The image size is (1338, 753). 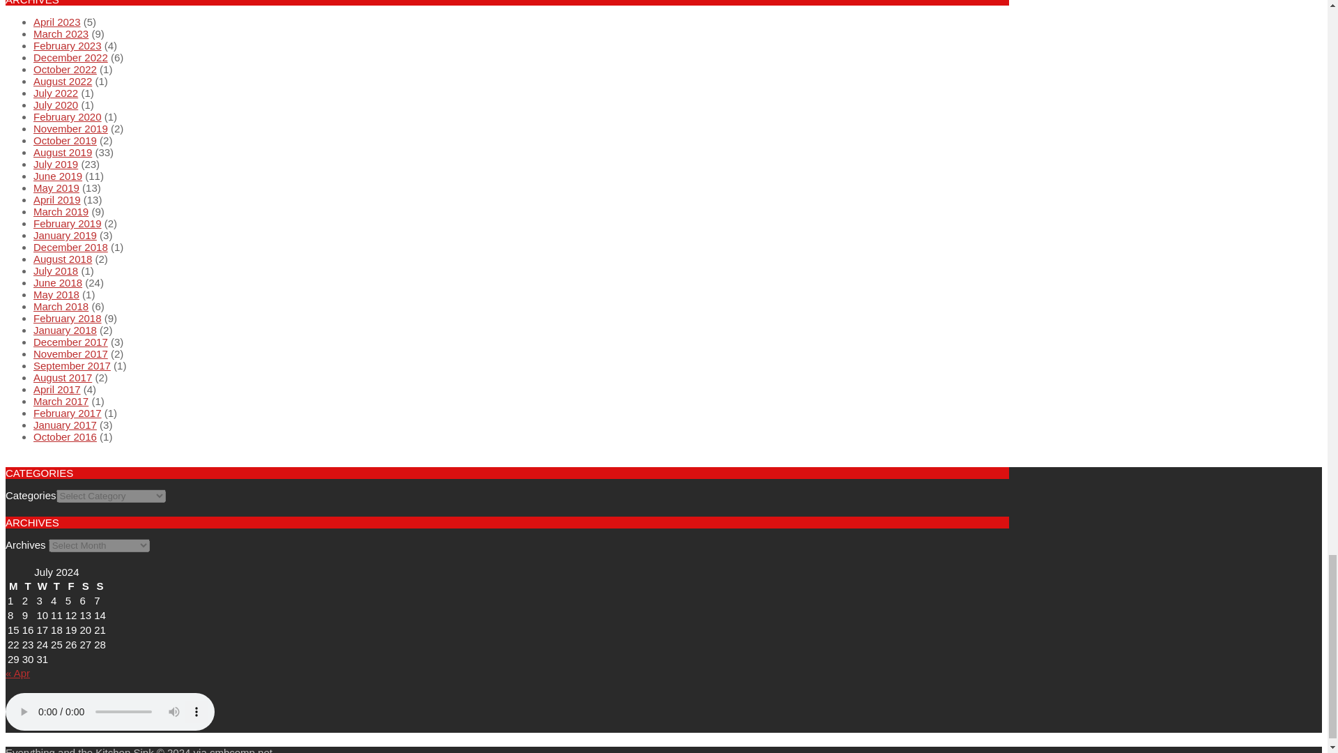 I want to click on Saturday, so click(x=85, y=586).